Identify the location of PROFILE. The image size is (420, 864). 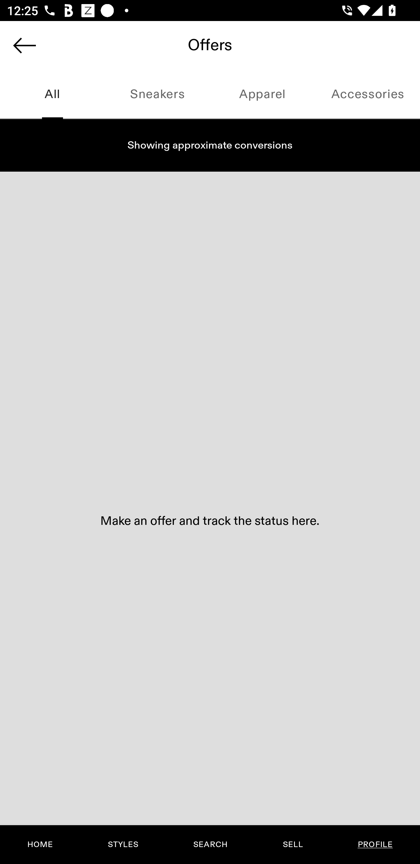
(375, 844).